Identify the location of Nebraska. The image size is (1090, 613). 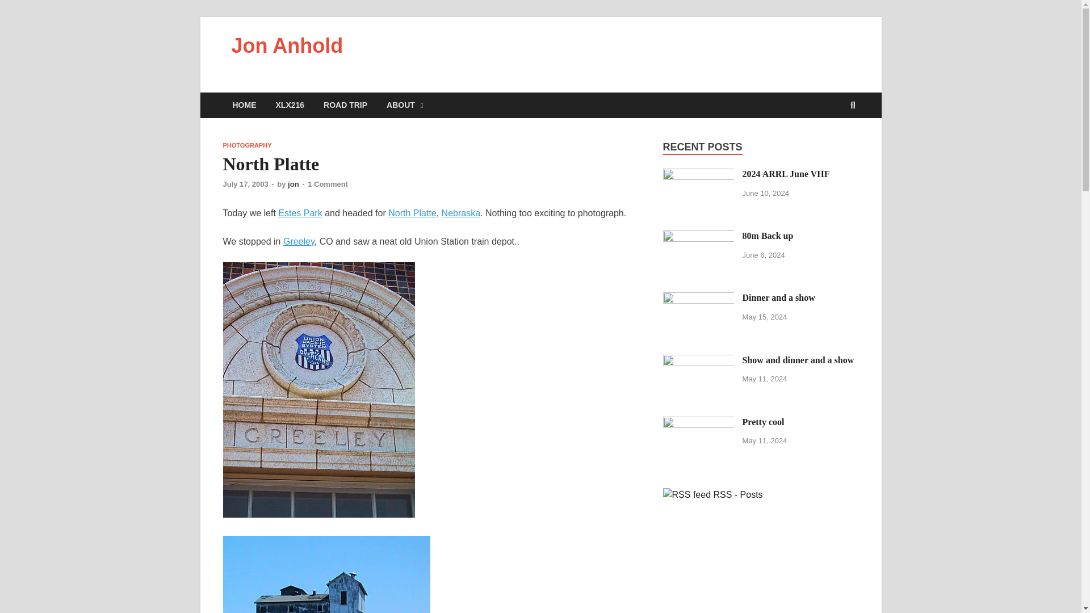
(461, 213).